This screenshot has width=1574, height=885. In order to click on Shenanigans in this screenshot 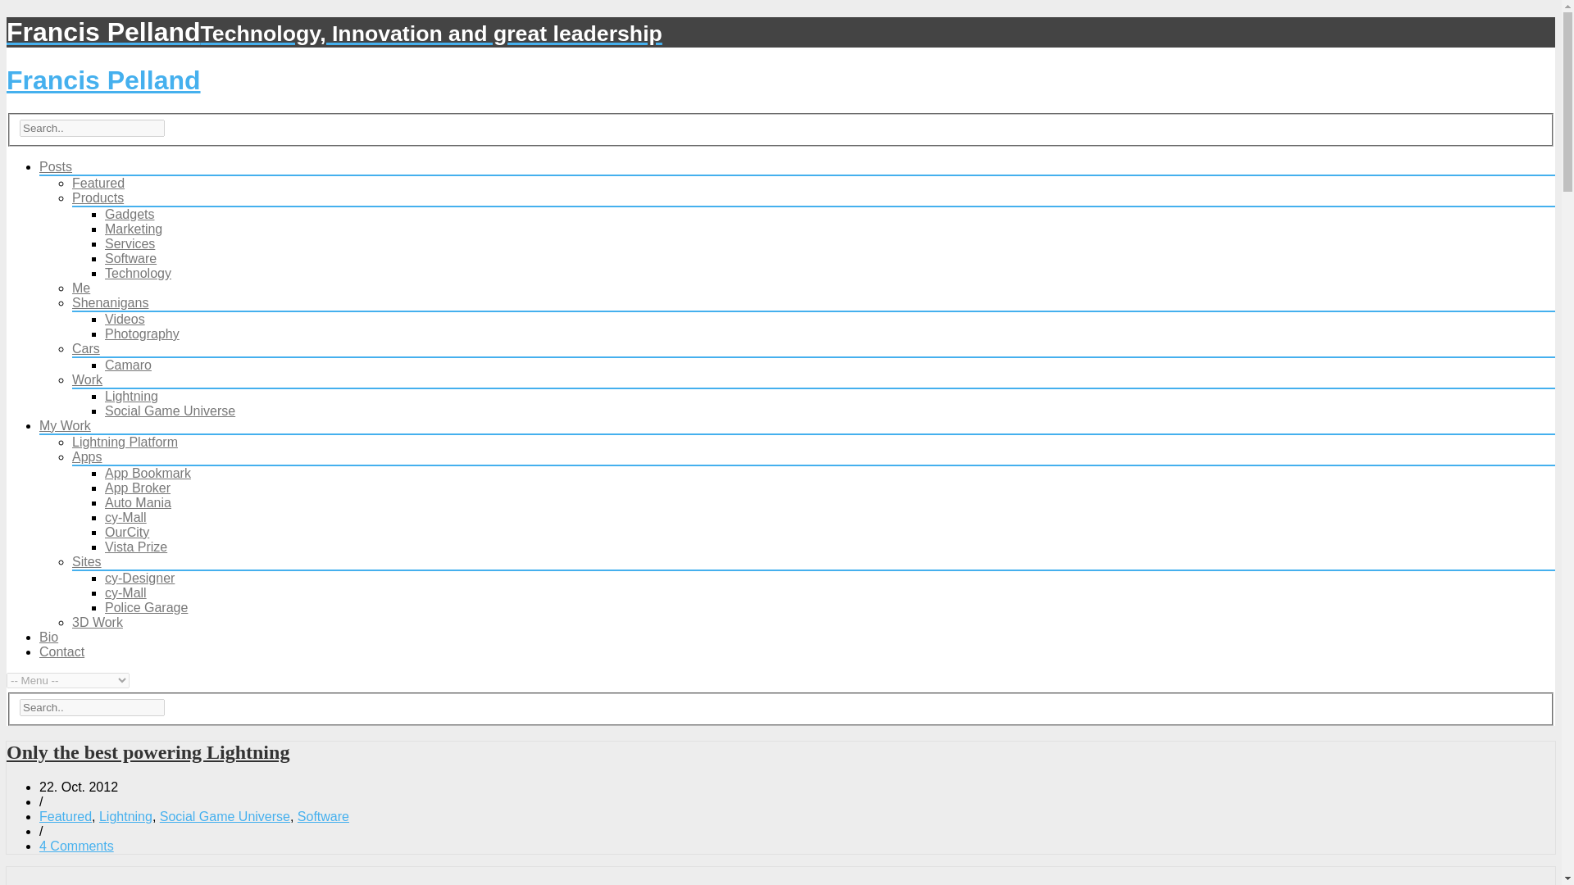, I will do `click(110, 302)`.